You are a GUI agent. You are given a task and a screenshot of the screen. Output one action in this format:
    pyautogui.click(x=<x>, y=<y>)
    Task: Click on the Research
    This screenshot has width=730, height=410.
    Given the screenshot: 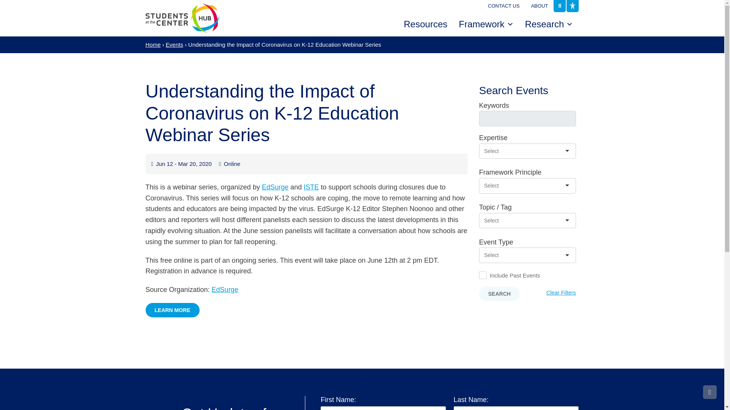 What is the action you would take?
    pyautogui.click(x=549, y=24)
    